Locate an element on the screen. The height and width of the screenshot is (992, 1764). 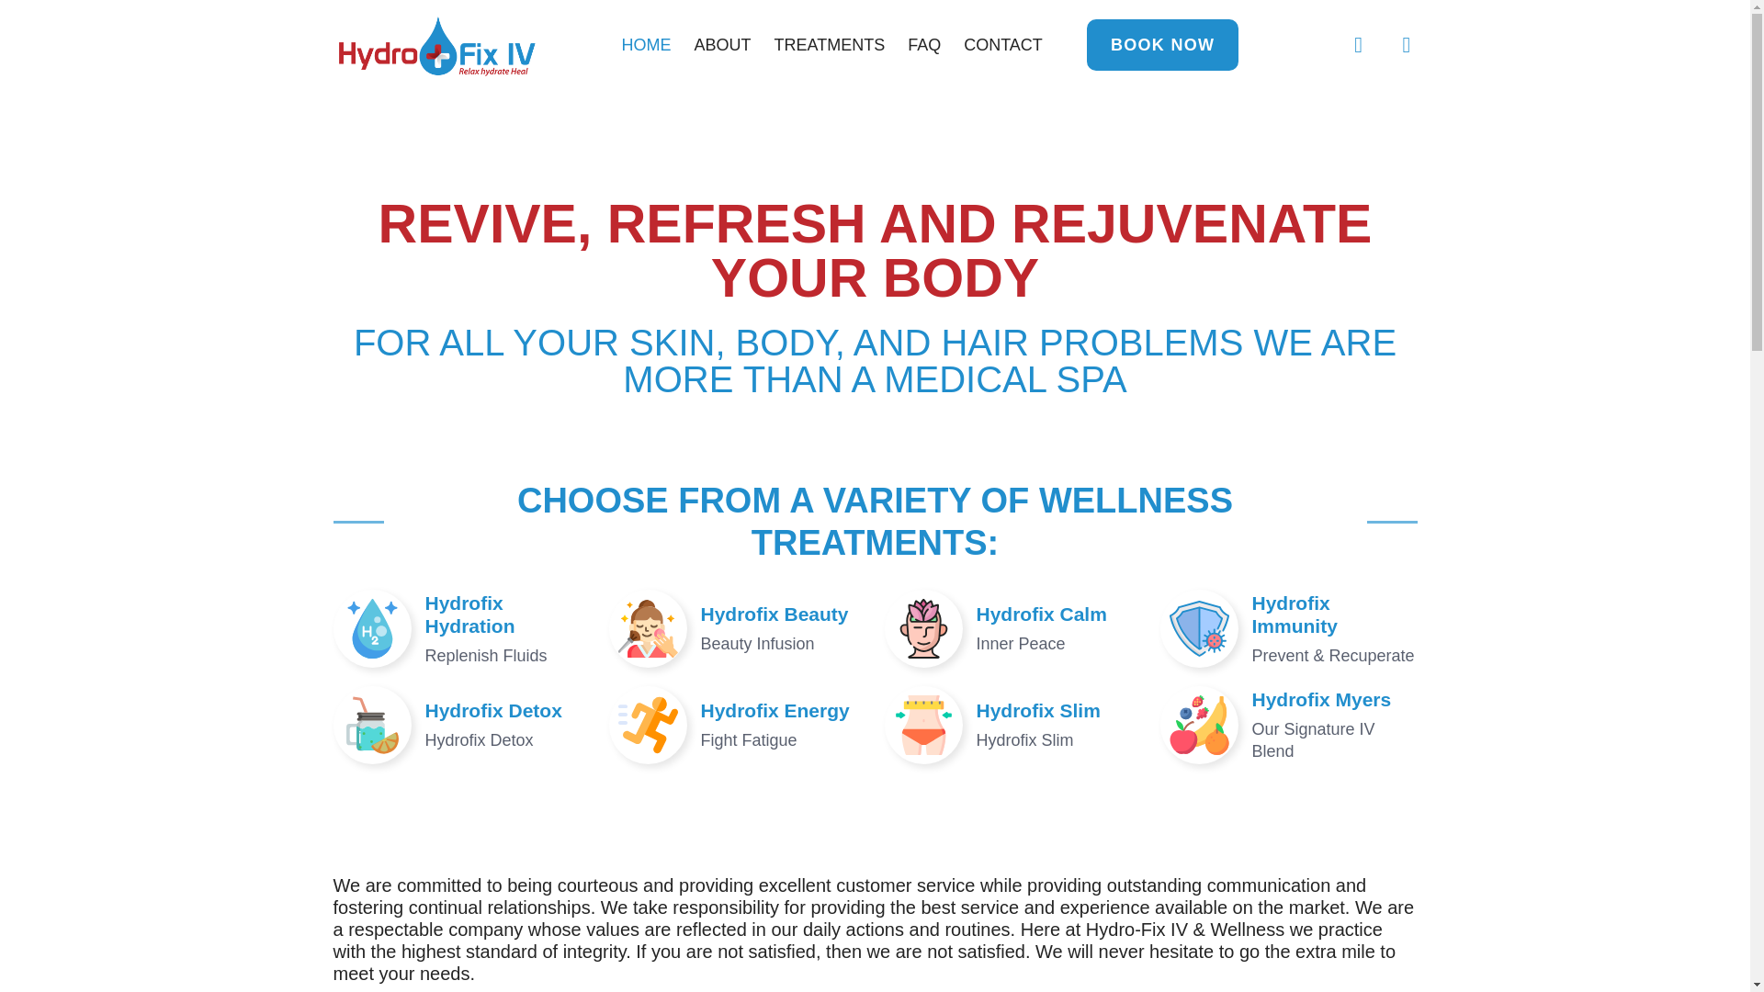
FAQ is located at coordinates (924, 45).